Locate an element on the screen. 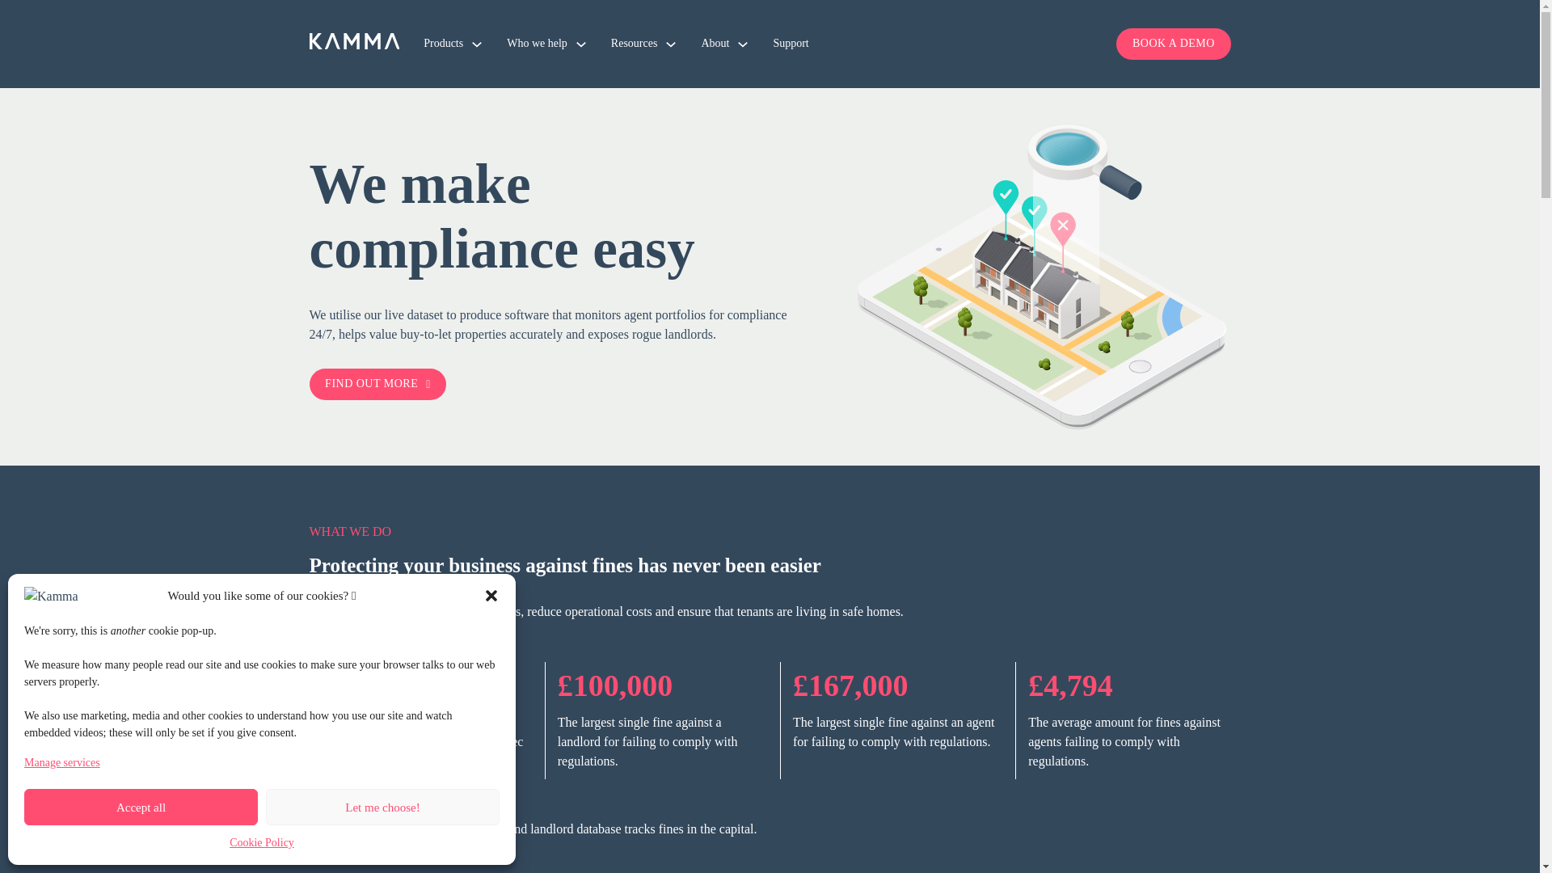  Manage services is located at coordinates (62, 763).